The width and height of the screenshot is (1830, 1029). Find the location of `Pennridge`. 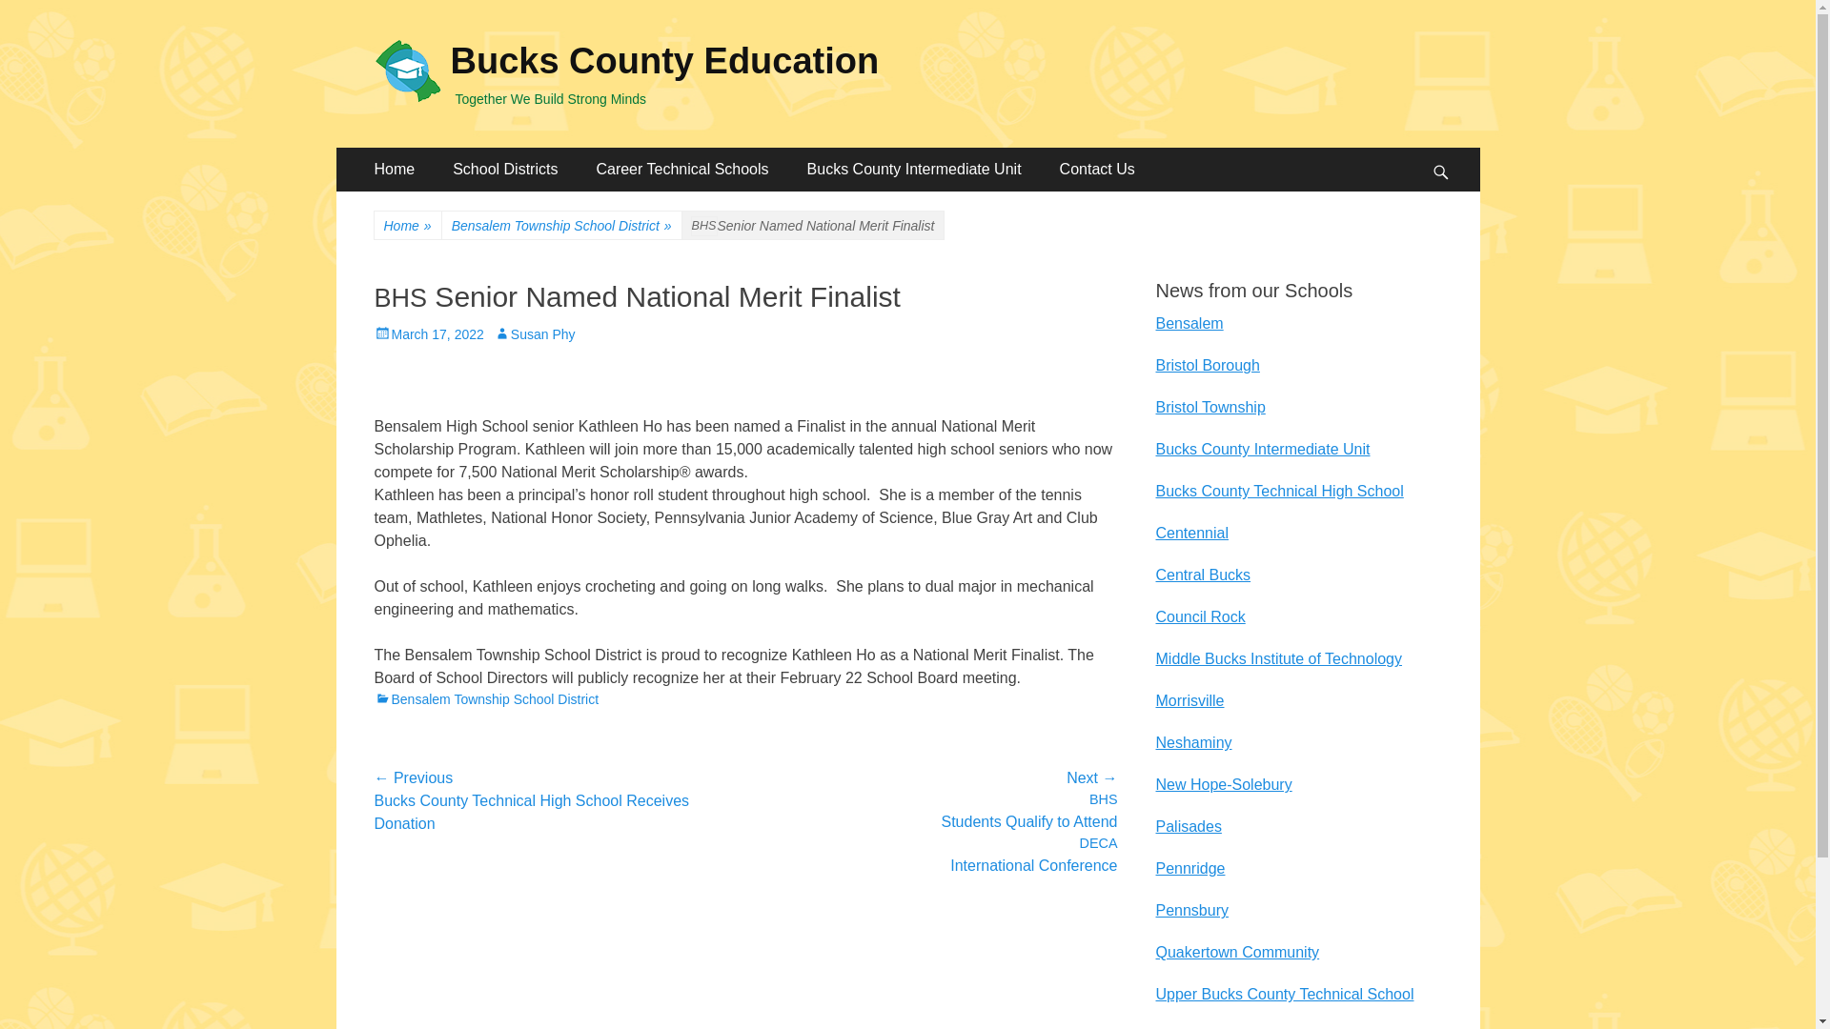

Pennridge is located at coordinates (1189, 868).